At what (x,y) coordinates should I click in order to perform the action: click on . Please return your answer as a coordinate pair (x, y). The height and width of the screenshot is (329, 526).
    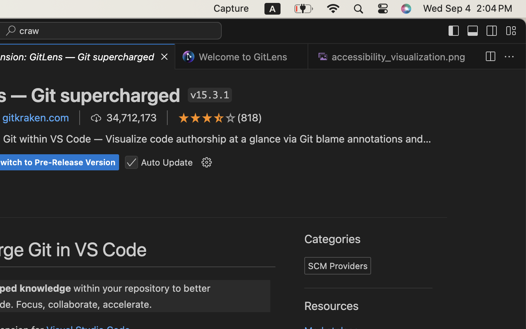
    Looking at the image, I should click on (509, 57).